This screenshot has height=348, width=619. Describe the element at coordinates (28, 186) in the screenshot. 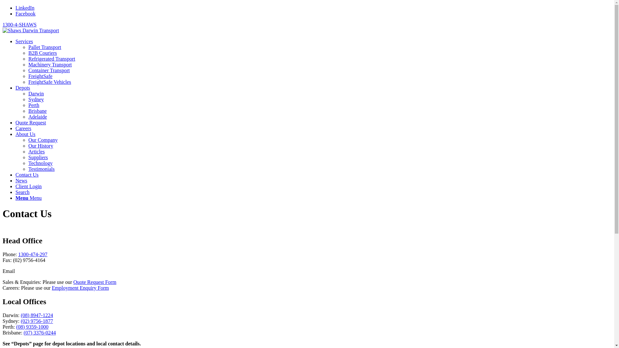

I see `Client Login` at that location.